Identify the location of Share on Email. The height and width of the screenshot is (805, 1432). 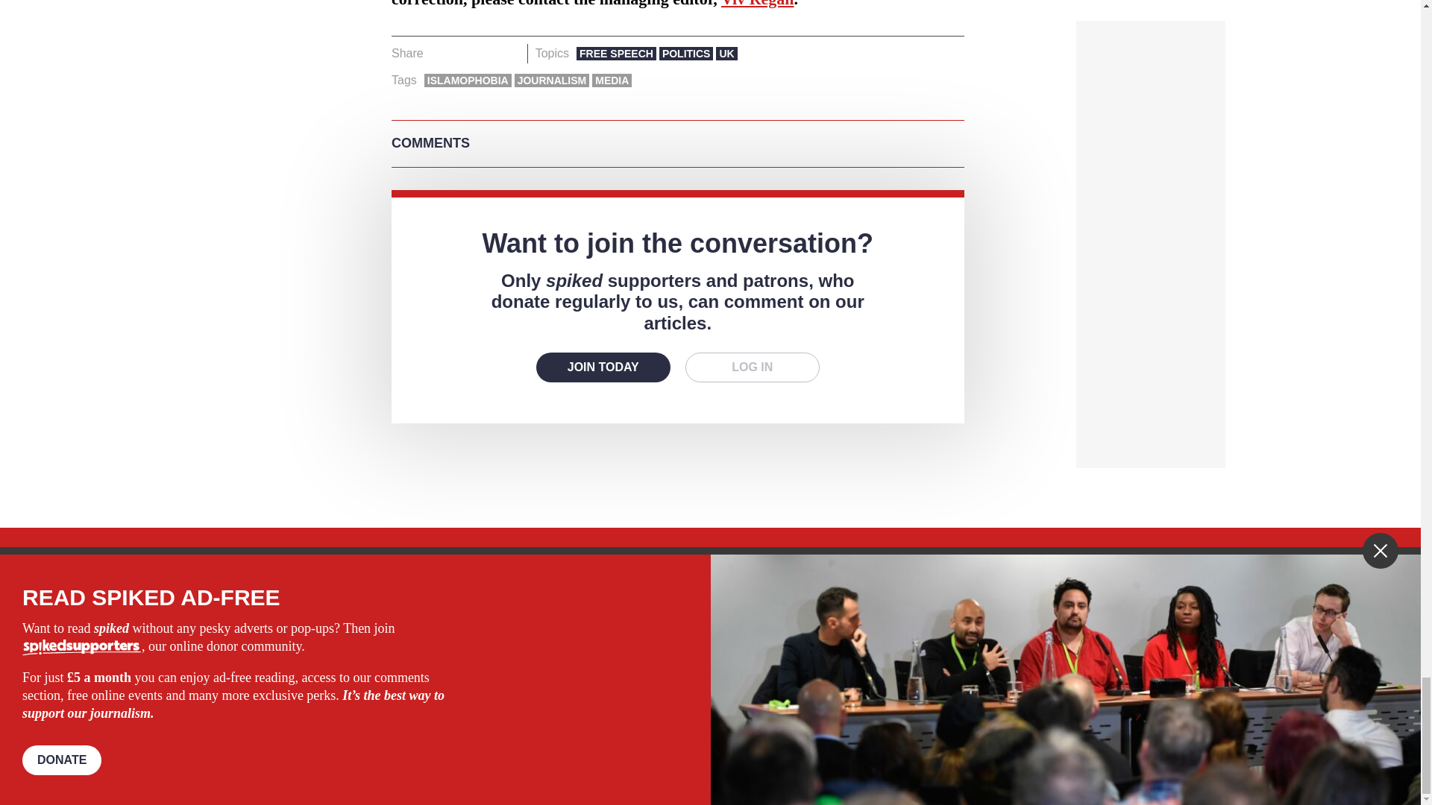
(509, 54).